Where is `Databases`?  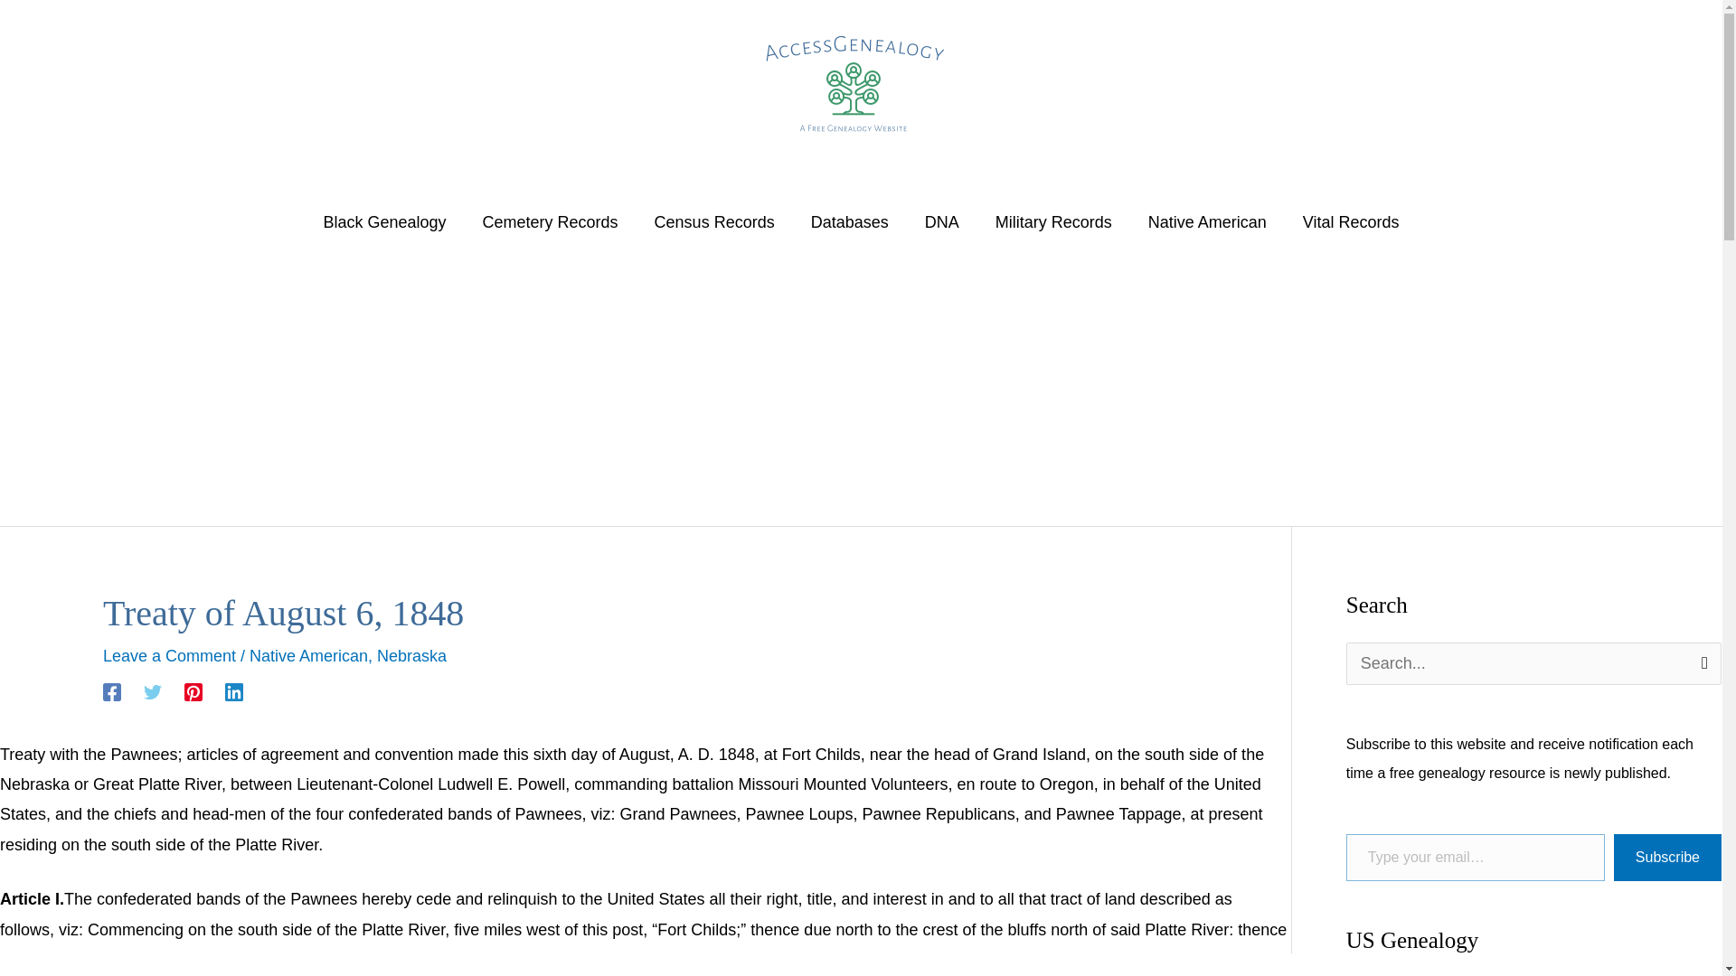
Databases is located at coordinates (850, 221).